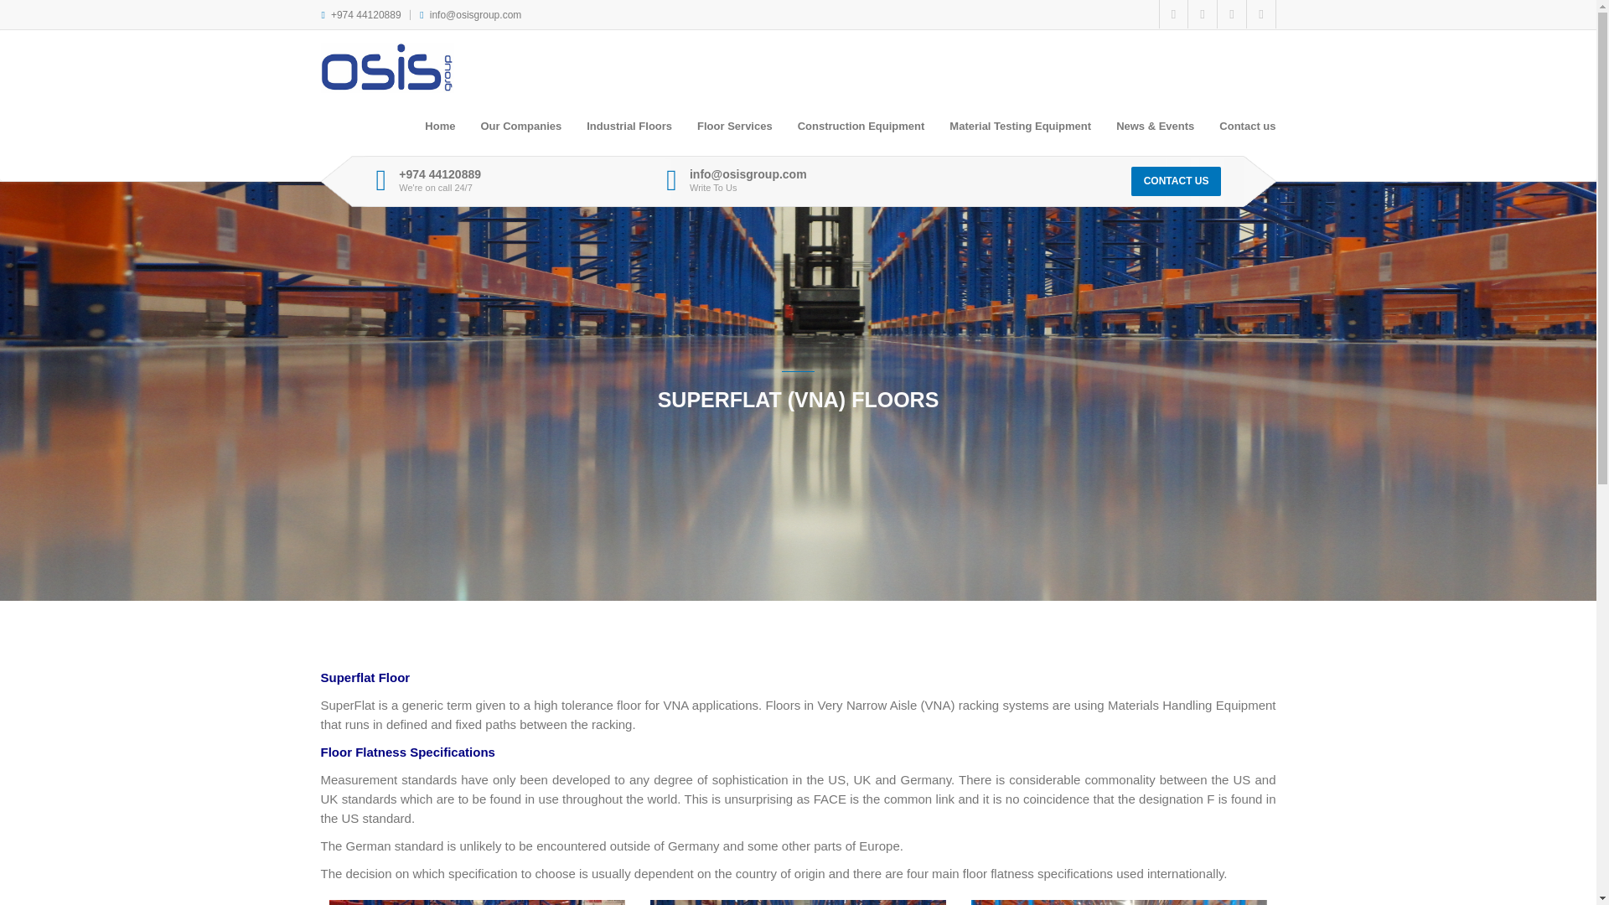  I want to click on Our Companies, so click(521, 131).